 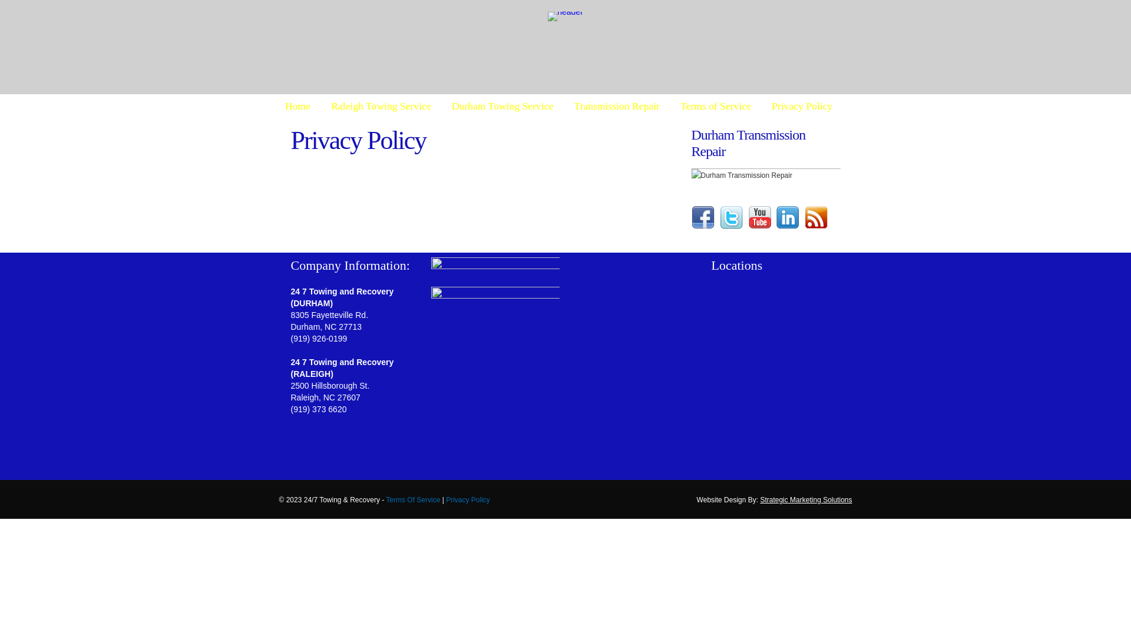 What do you see at coordinates (502, 106) in the screenshot?
I see `Durham Towing Service` at bounding box center [502, 106].